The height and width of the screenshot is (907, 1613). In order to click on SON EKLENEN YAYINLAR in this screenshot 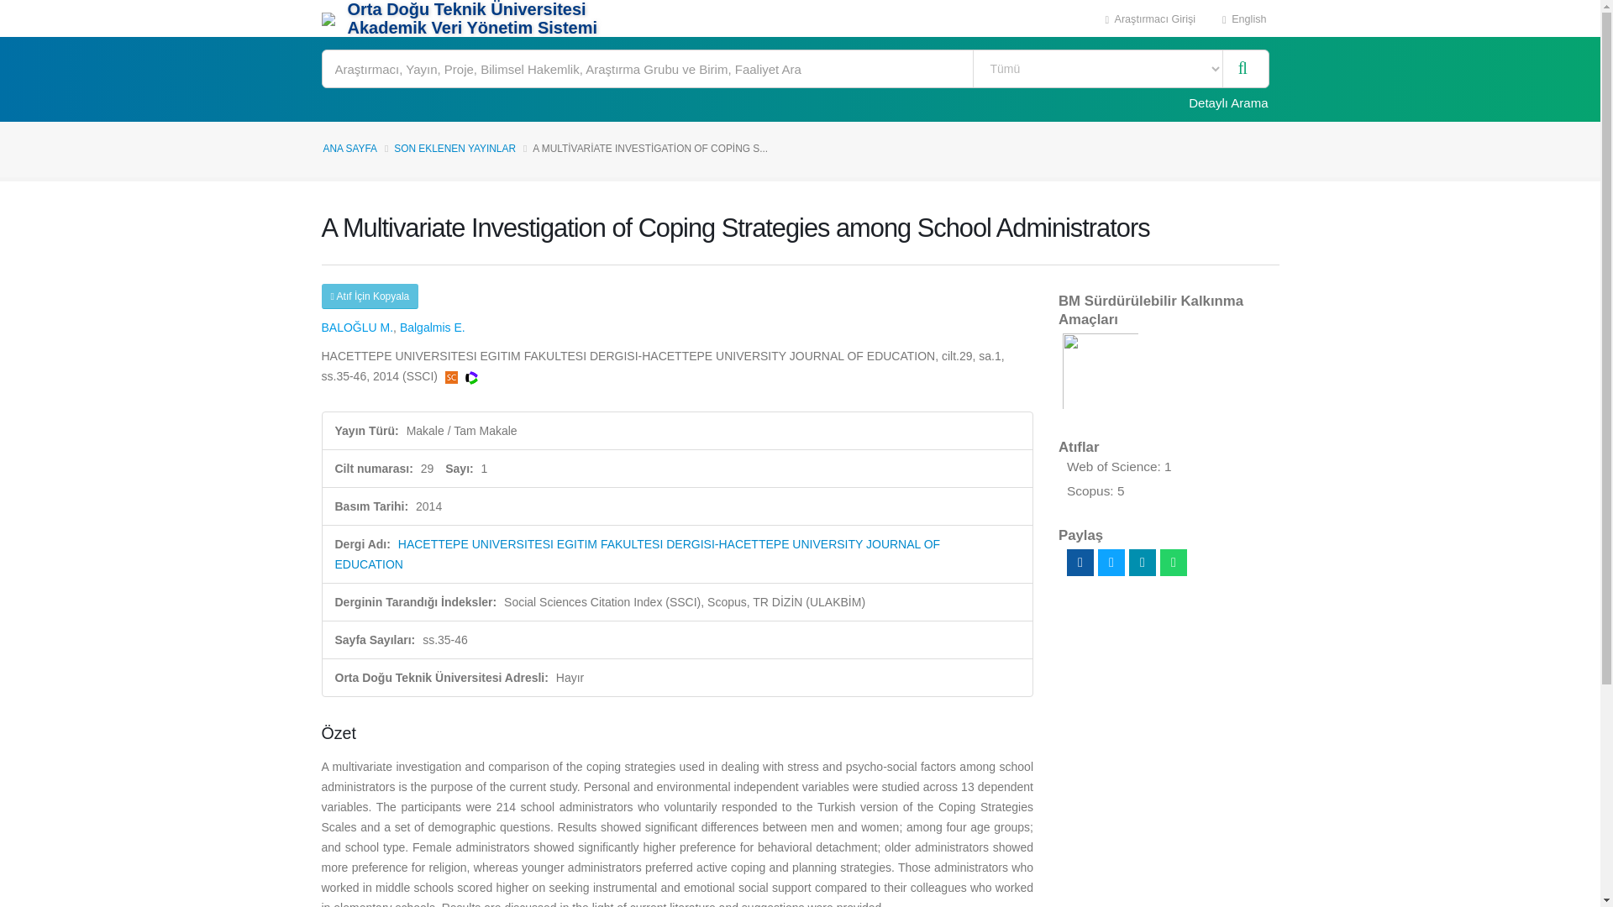, I will do `click(454, 148)`.